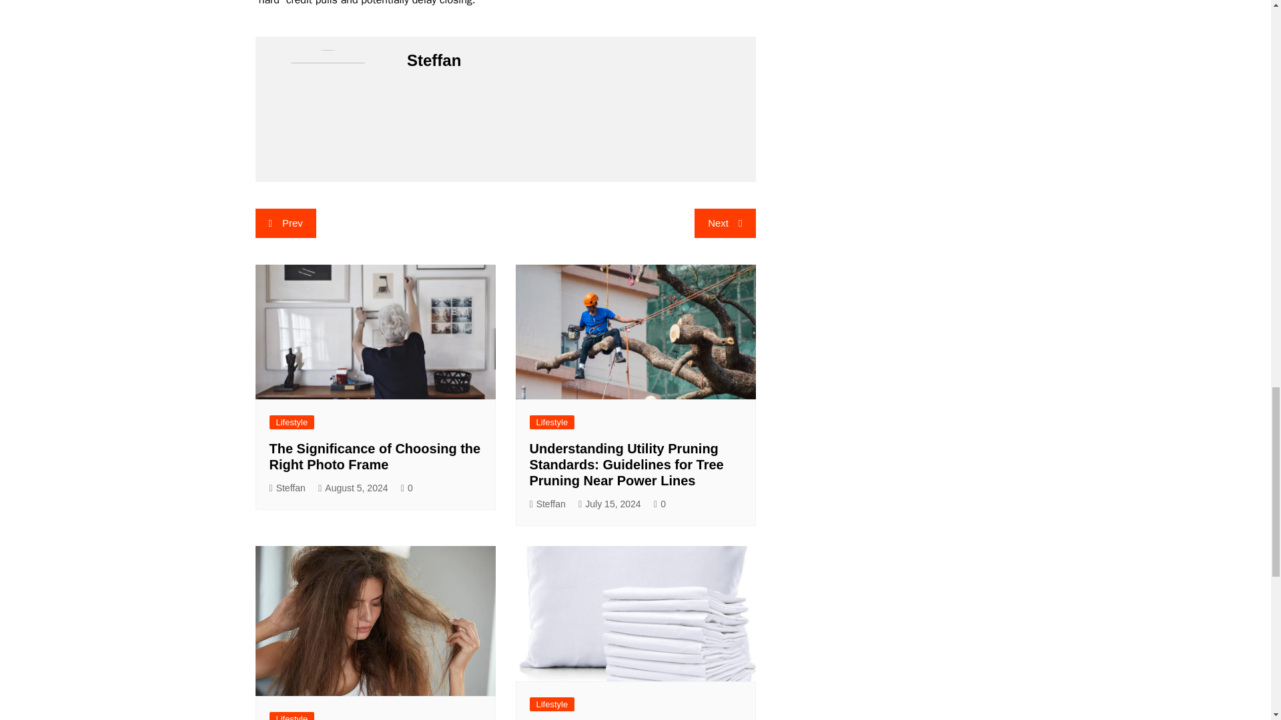 The image size is (1281, 720). Describe the element at coordinates (292, 422) in the screenshot. I see `Lifestyle` at that location.